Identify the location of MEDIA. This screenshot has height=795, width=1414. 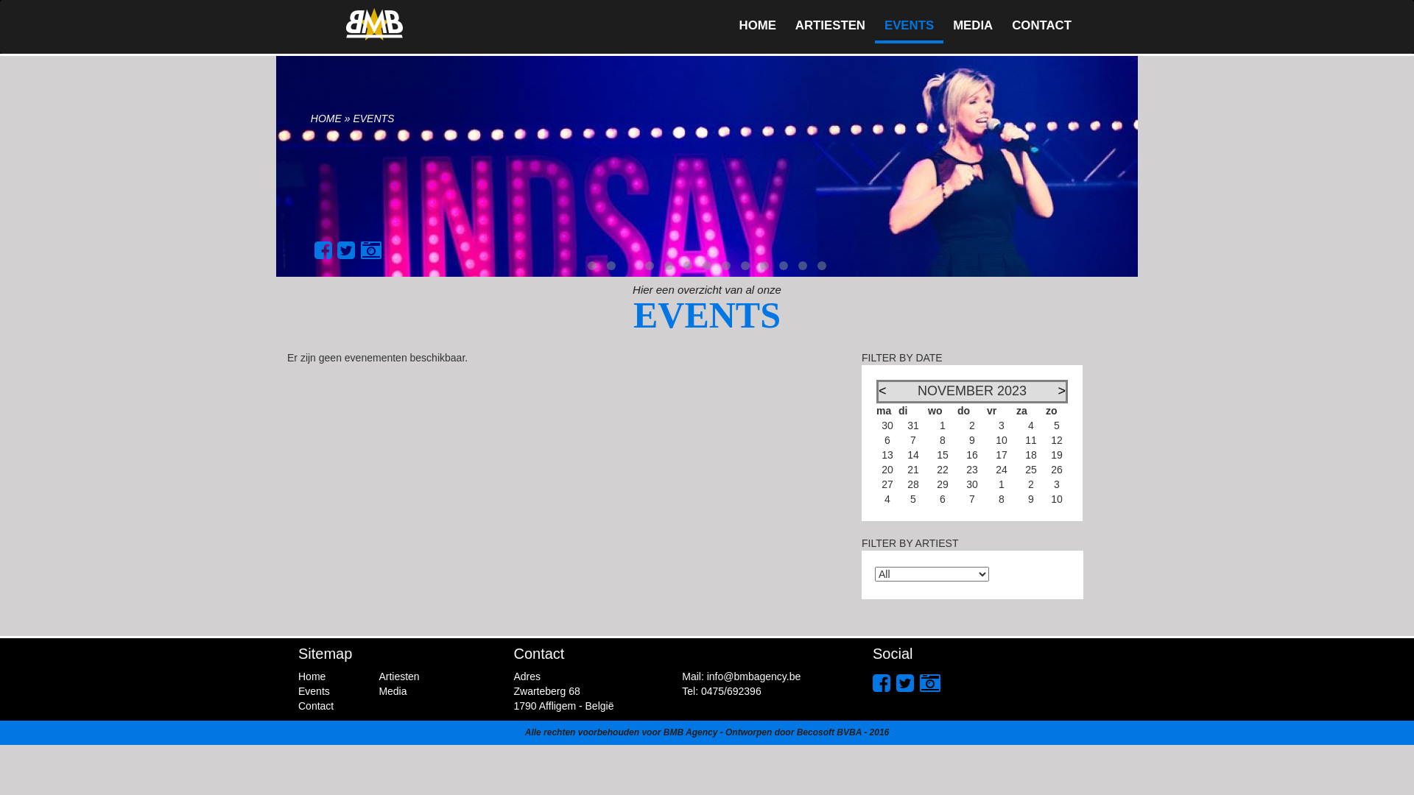
(973, 26).